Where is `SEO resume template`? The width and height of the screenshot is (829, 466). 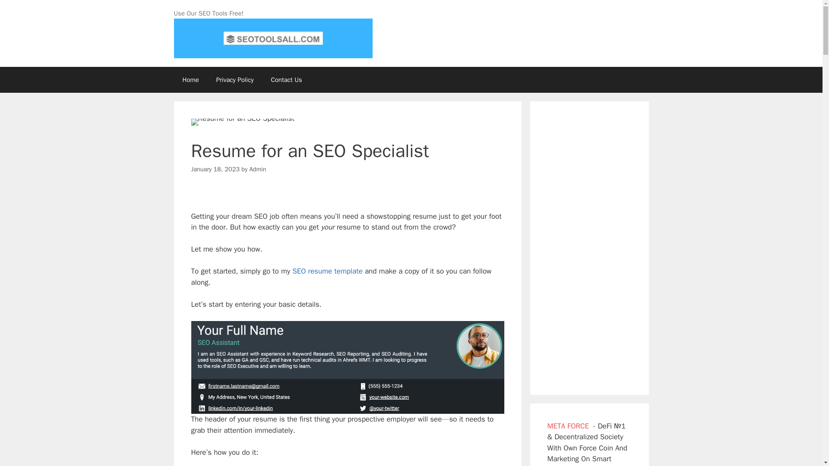
SEO resume template is located at coordinates (327, 271).